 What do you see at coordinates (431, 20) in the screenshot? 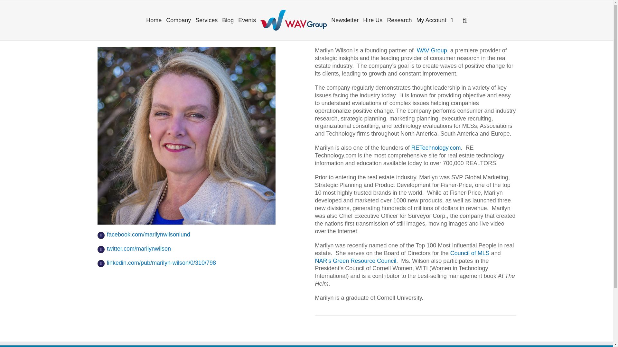
I see `My Account` at bounding box center [431, 20].